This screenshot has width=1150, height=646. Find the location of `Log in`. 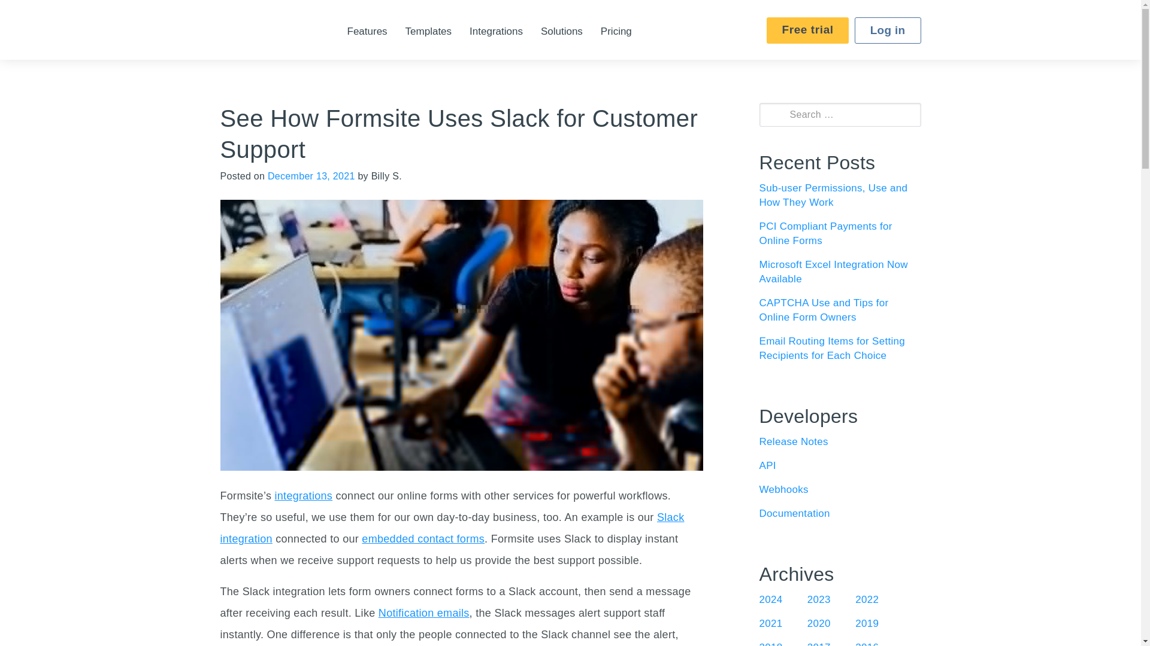

Log in is located at coordinates (888, 31).